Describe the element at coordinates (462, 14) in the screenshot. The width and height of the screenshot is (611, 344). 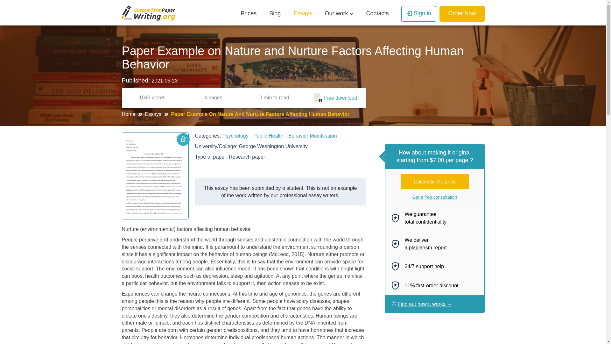
I see `Order Now` at that location.